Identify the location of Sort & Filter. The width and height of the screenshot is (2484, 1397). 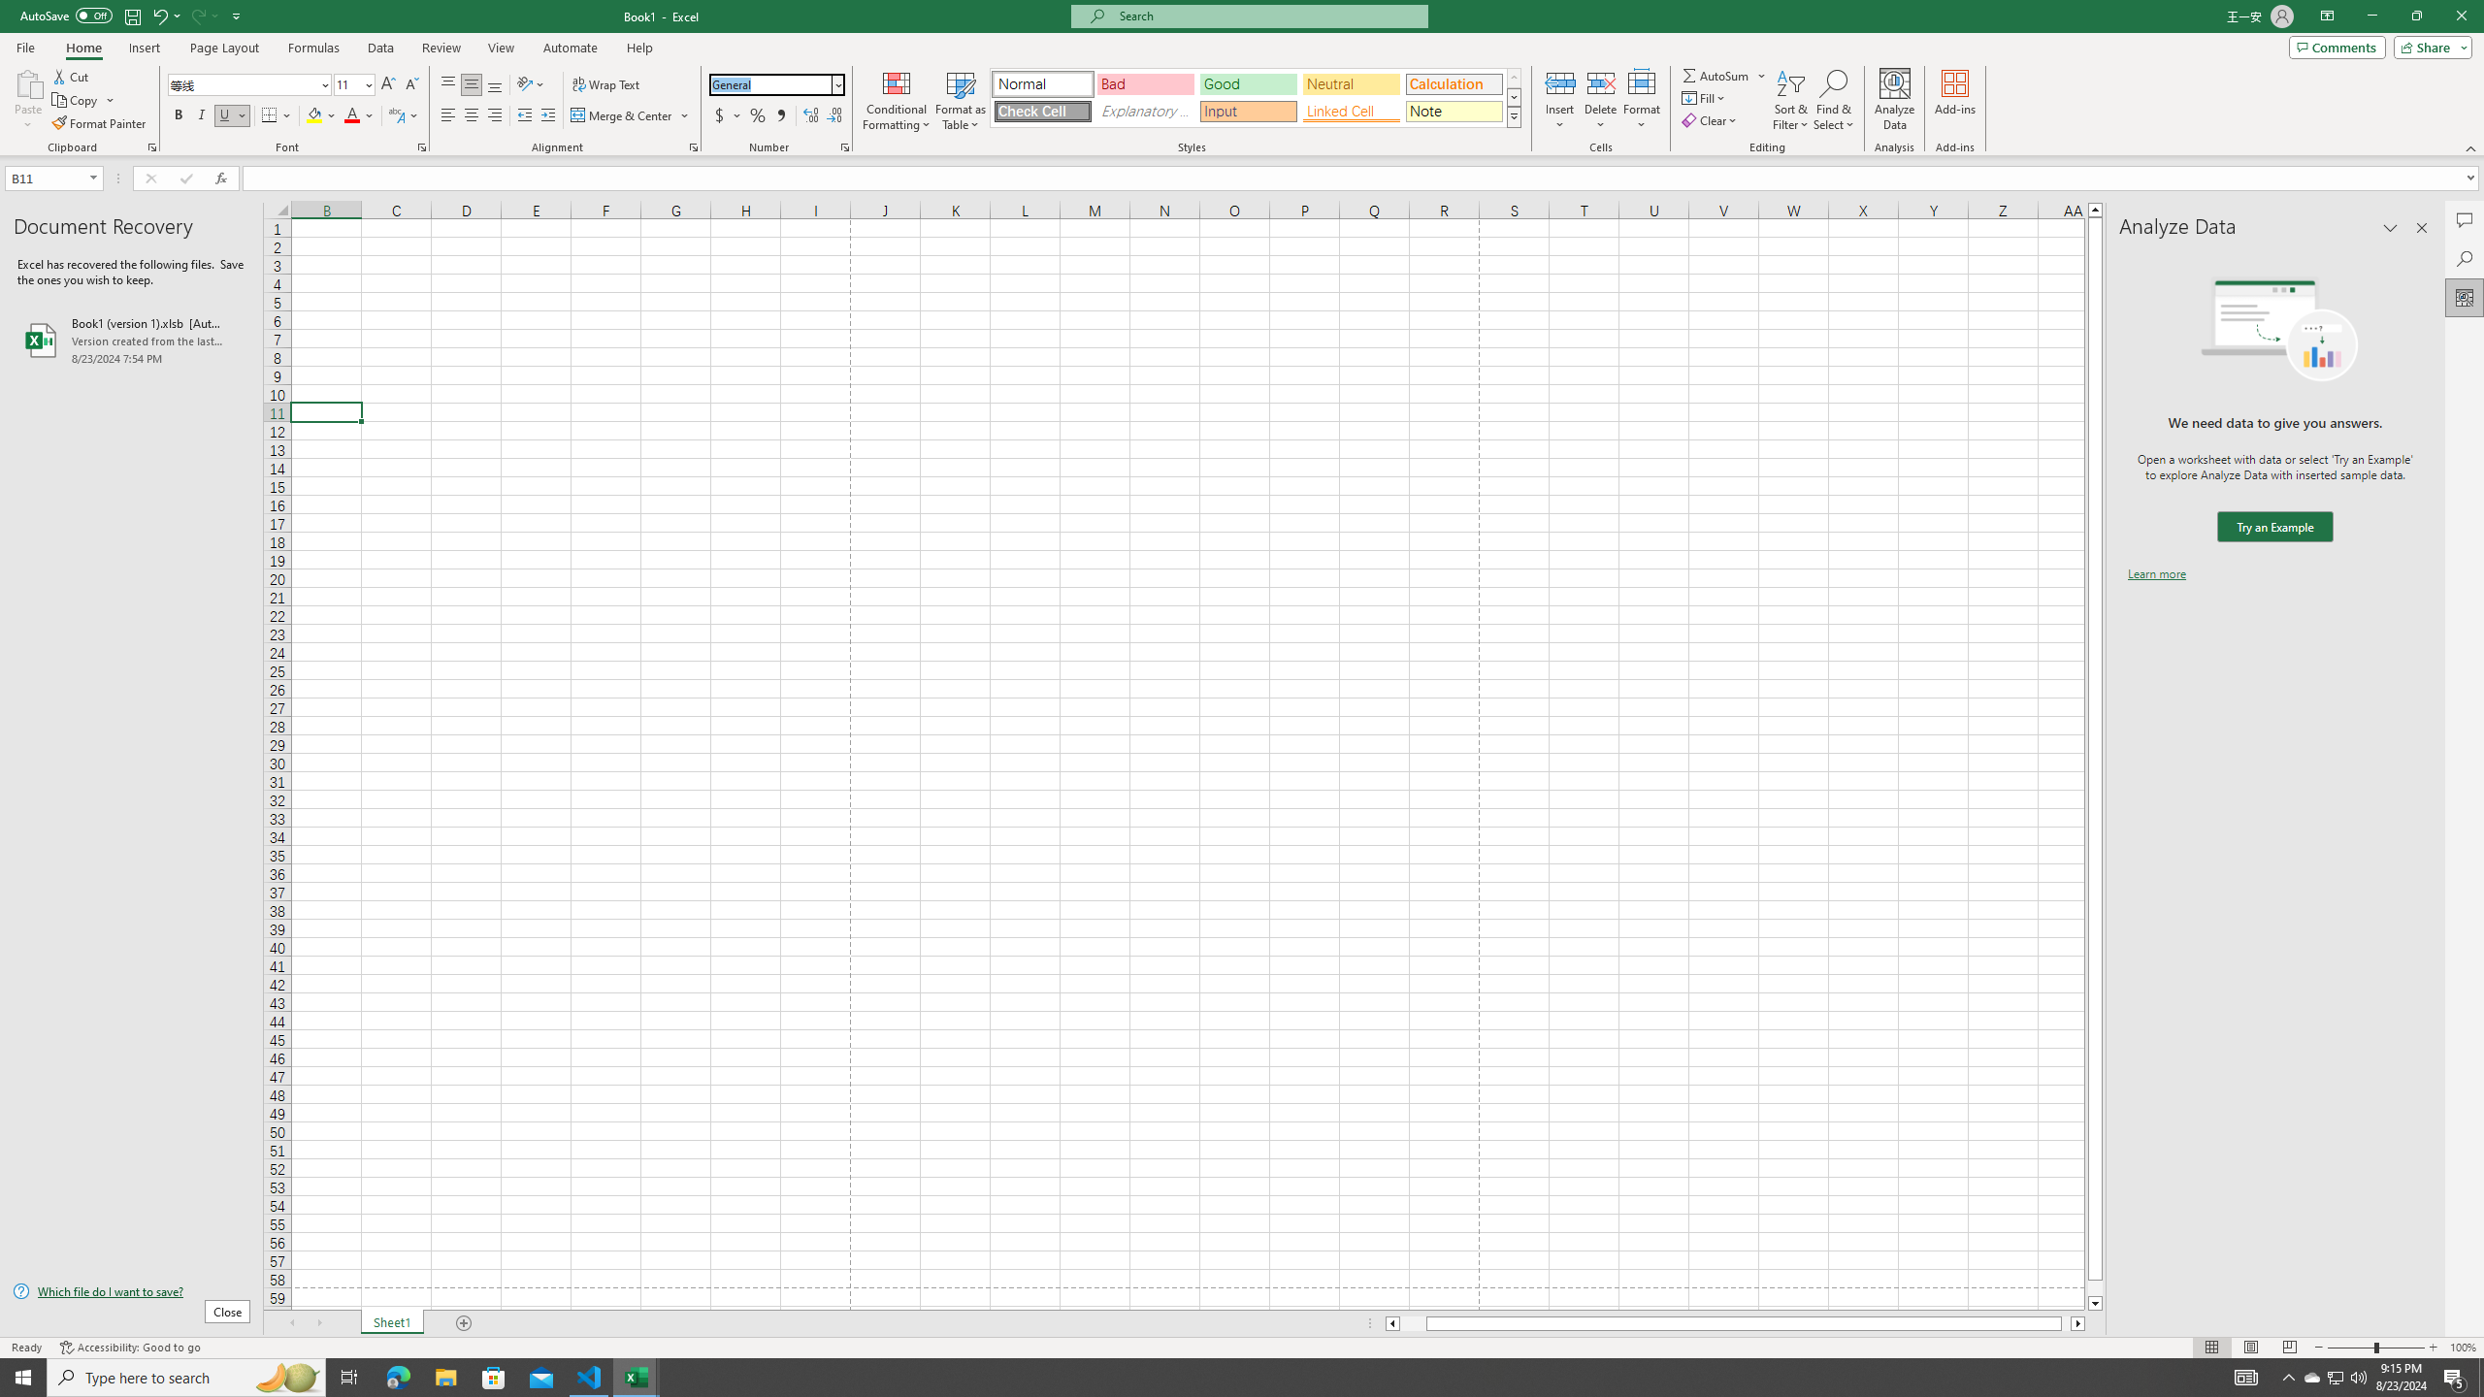
(1791, 100).